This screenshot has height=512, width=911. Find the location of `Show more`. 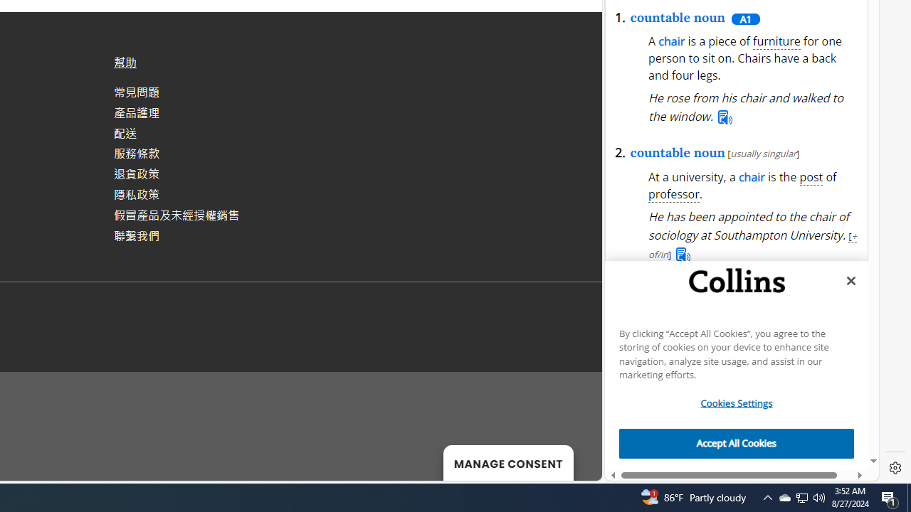

Show more is located at coordinates (818, 90).